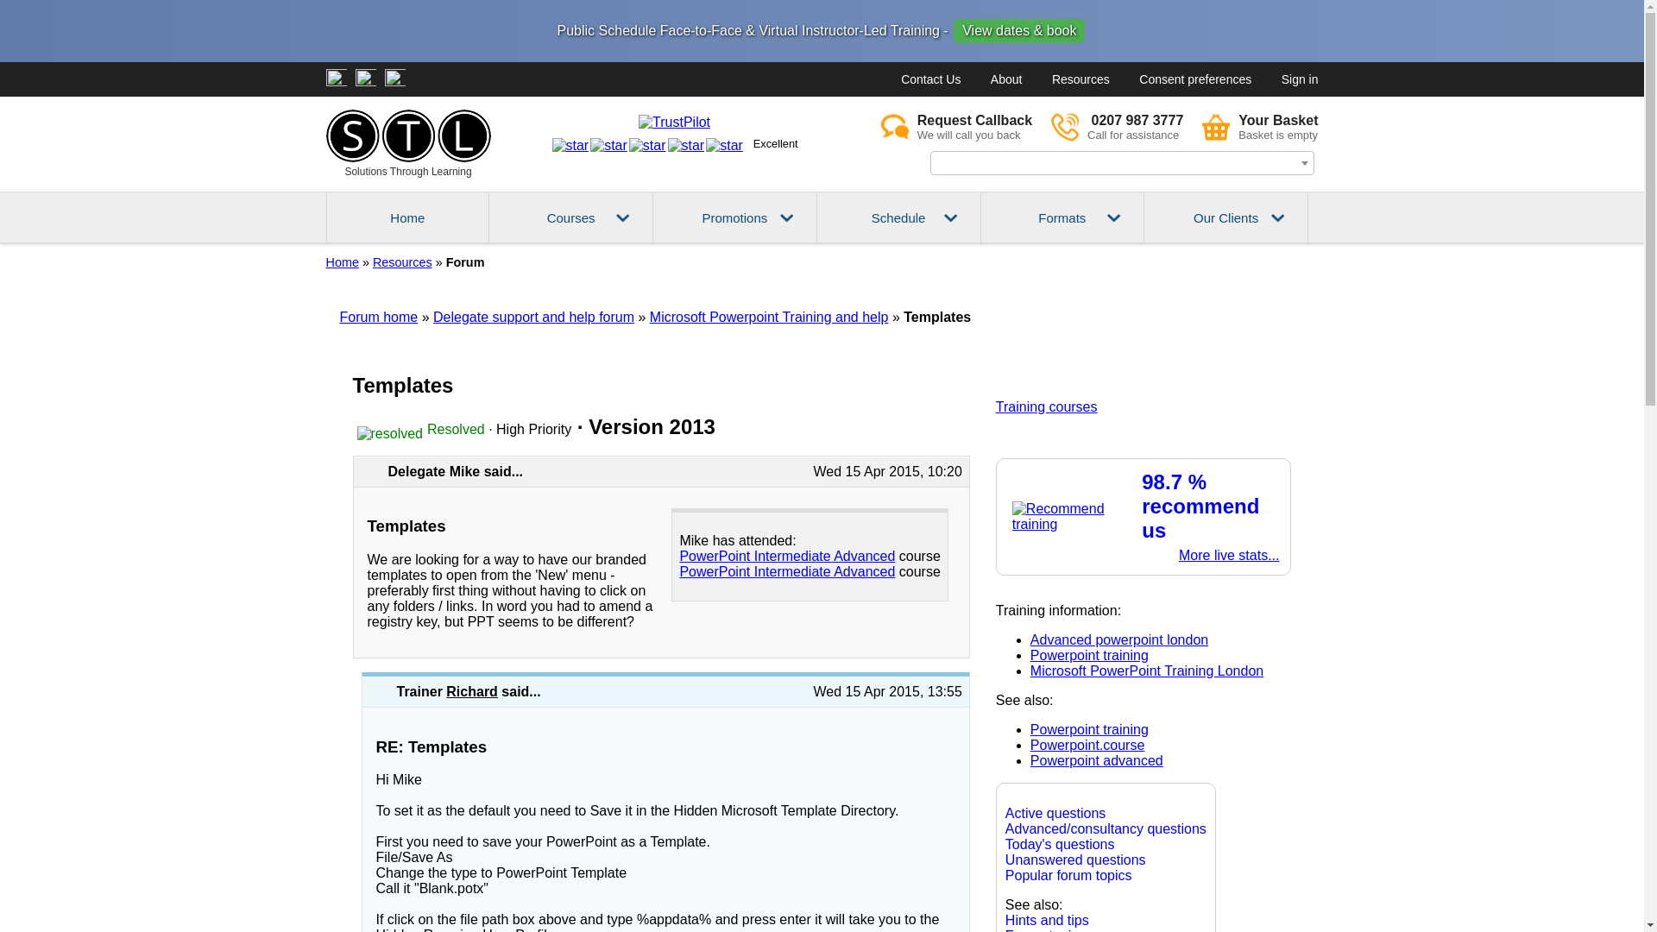 Image resolution: width=1657 pixels, height=932 pixels. I want to click on Microsoft Powerpoint Training and help, so click(1117, 126).